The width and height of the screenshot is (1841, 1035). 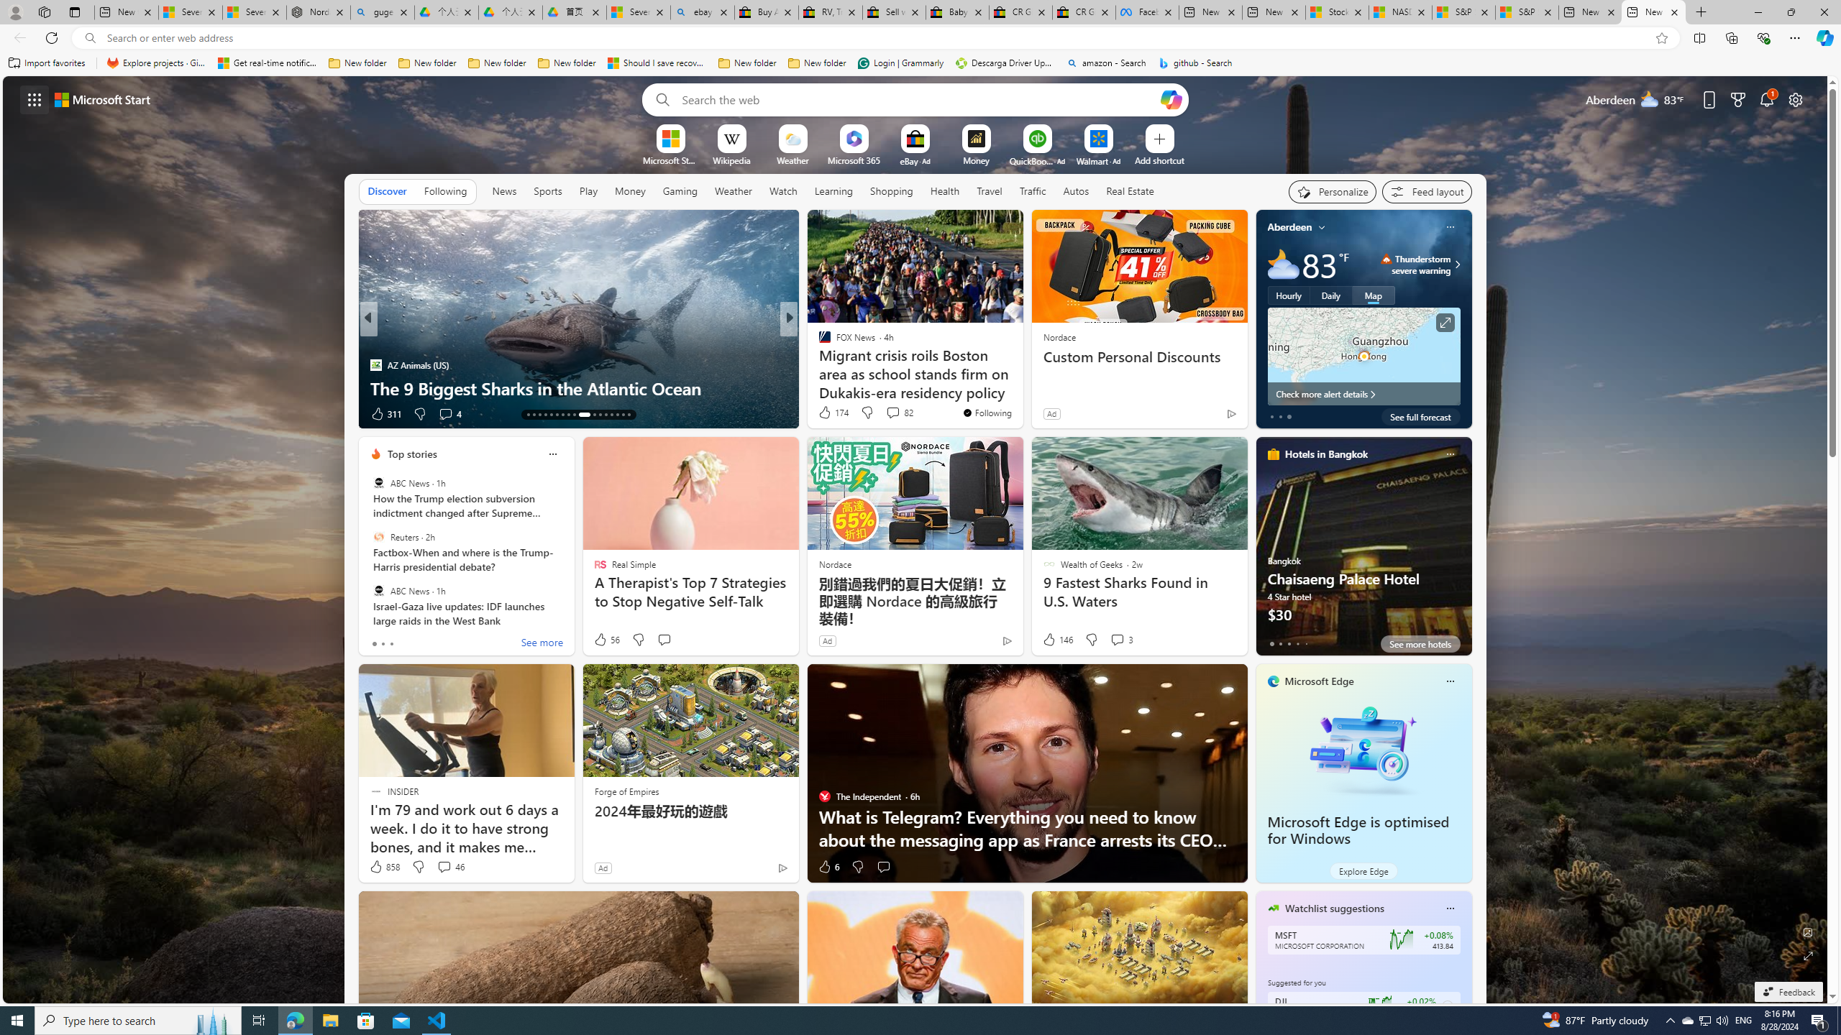 What do you see at coordinates (834, 191) in the screenshot?
I see `Learning` at bounding box center [834, 191].